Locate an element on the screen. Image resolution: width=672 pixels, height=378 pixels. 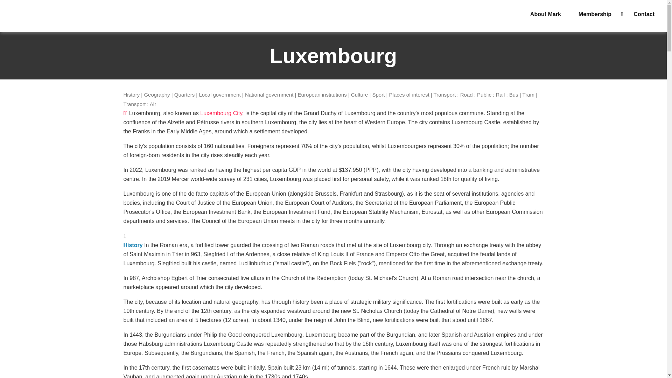
Mark-Horner.com is located at coordinates (14, 15).